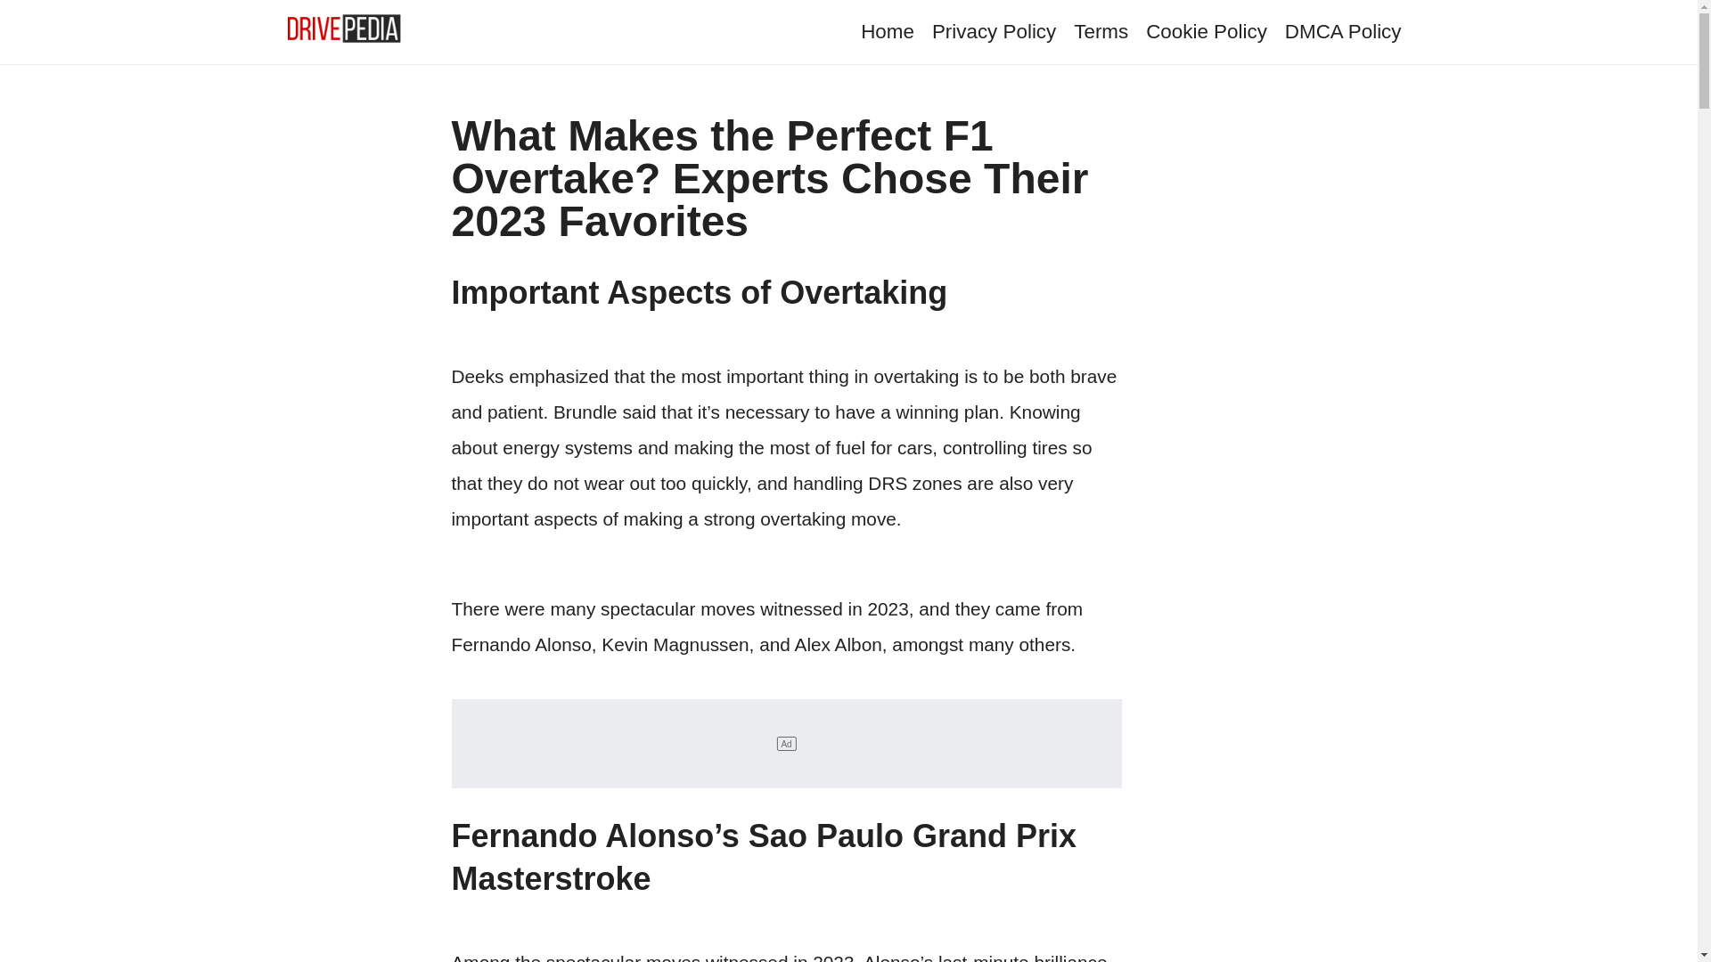  What do you see at coordinates (1342, 30) in the screenshot?
I see `DMCA Policy` at bounding box center [1342, 30].